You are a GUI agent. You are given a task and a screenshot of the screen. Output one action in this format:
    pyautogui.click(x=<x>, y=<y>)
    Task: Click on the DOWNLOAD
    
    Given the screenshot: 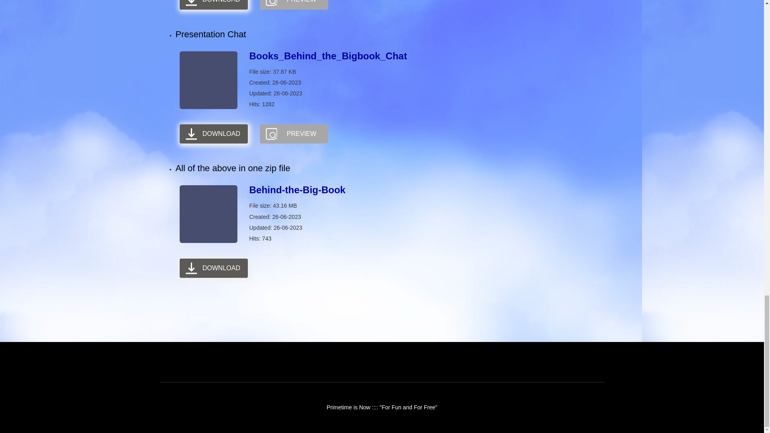 What is the action you would take?
    pyautogui.click(x=213, y=5)
    